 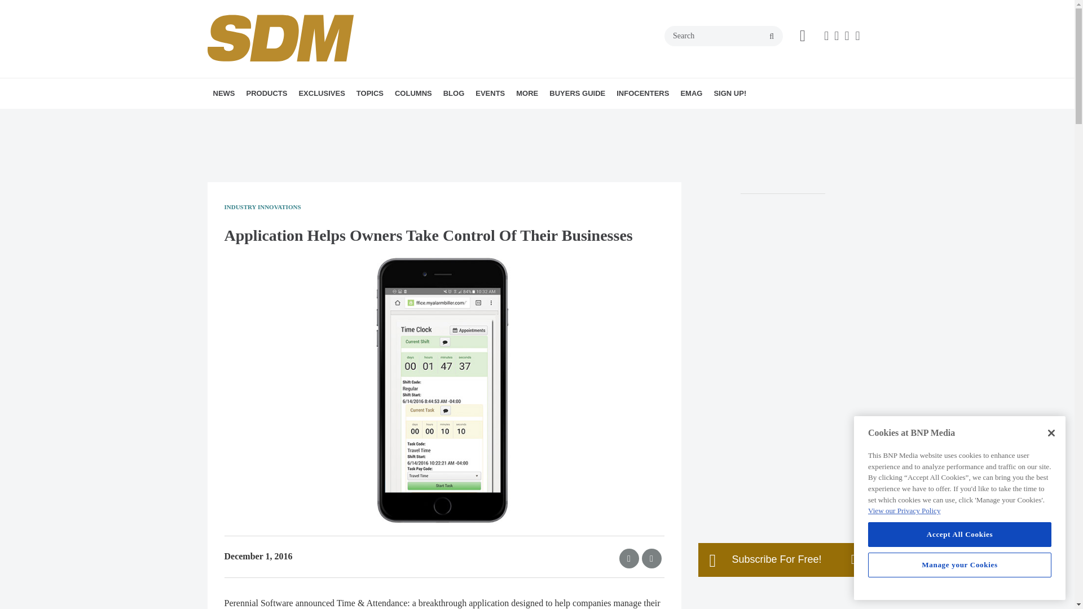 I want to click on COLUMNS, so click(x=413, y=94).